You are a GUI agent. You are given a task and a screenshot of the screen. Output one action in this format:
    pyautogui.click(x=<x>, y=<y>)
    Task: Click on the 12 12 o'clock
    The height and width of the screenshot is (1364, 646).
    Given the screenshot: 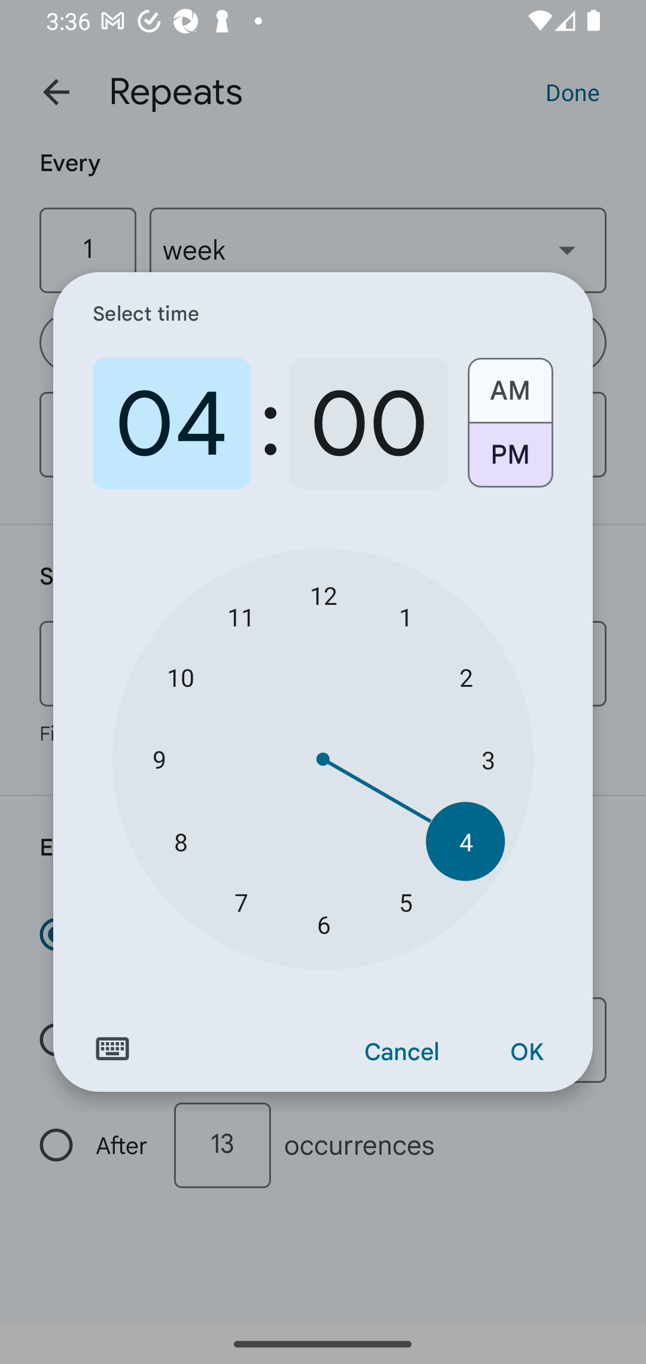 What is the action you would take?
    pyautogui.click(x=323, y=595)
    